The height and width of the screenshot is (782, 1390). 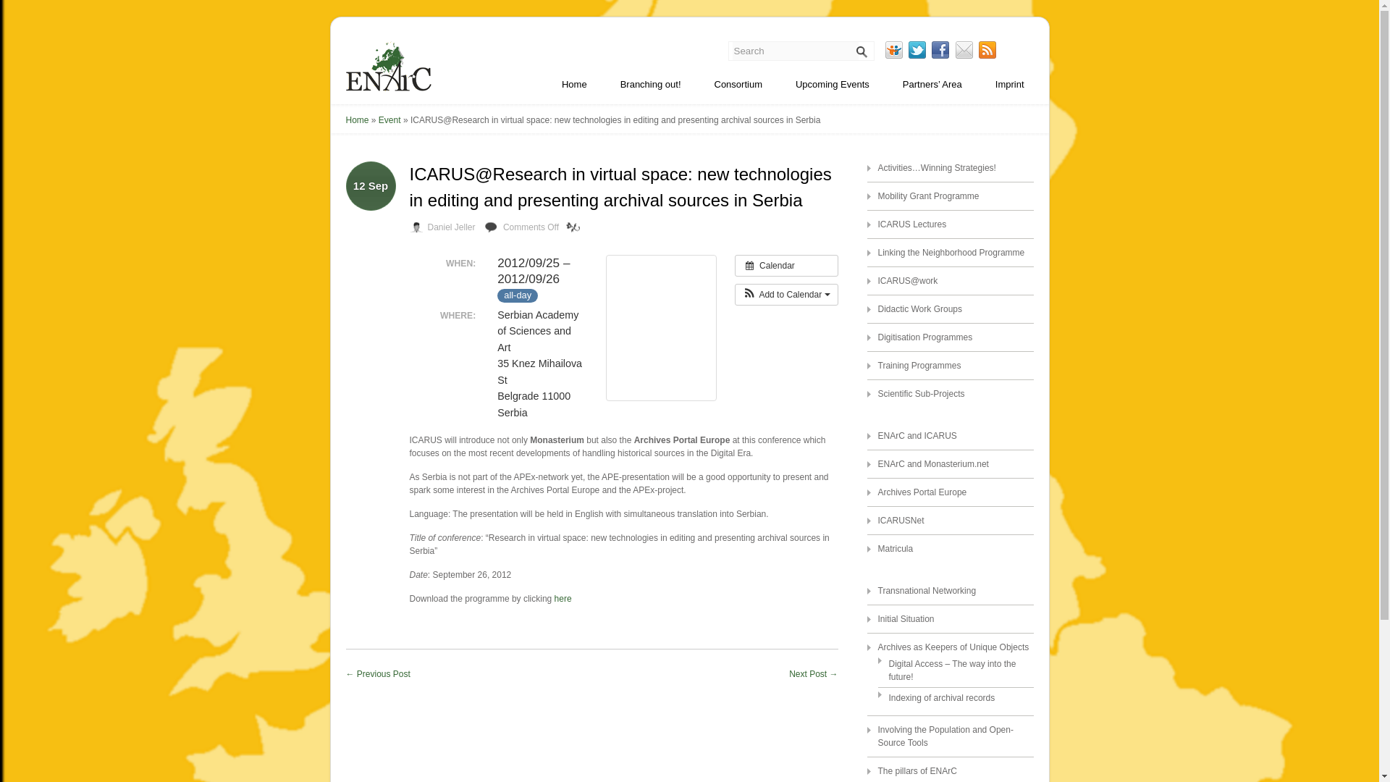 I want to click on View all events, so click(x=786, y=266).